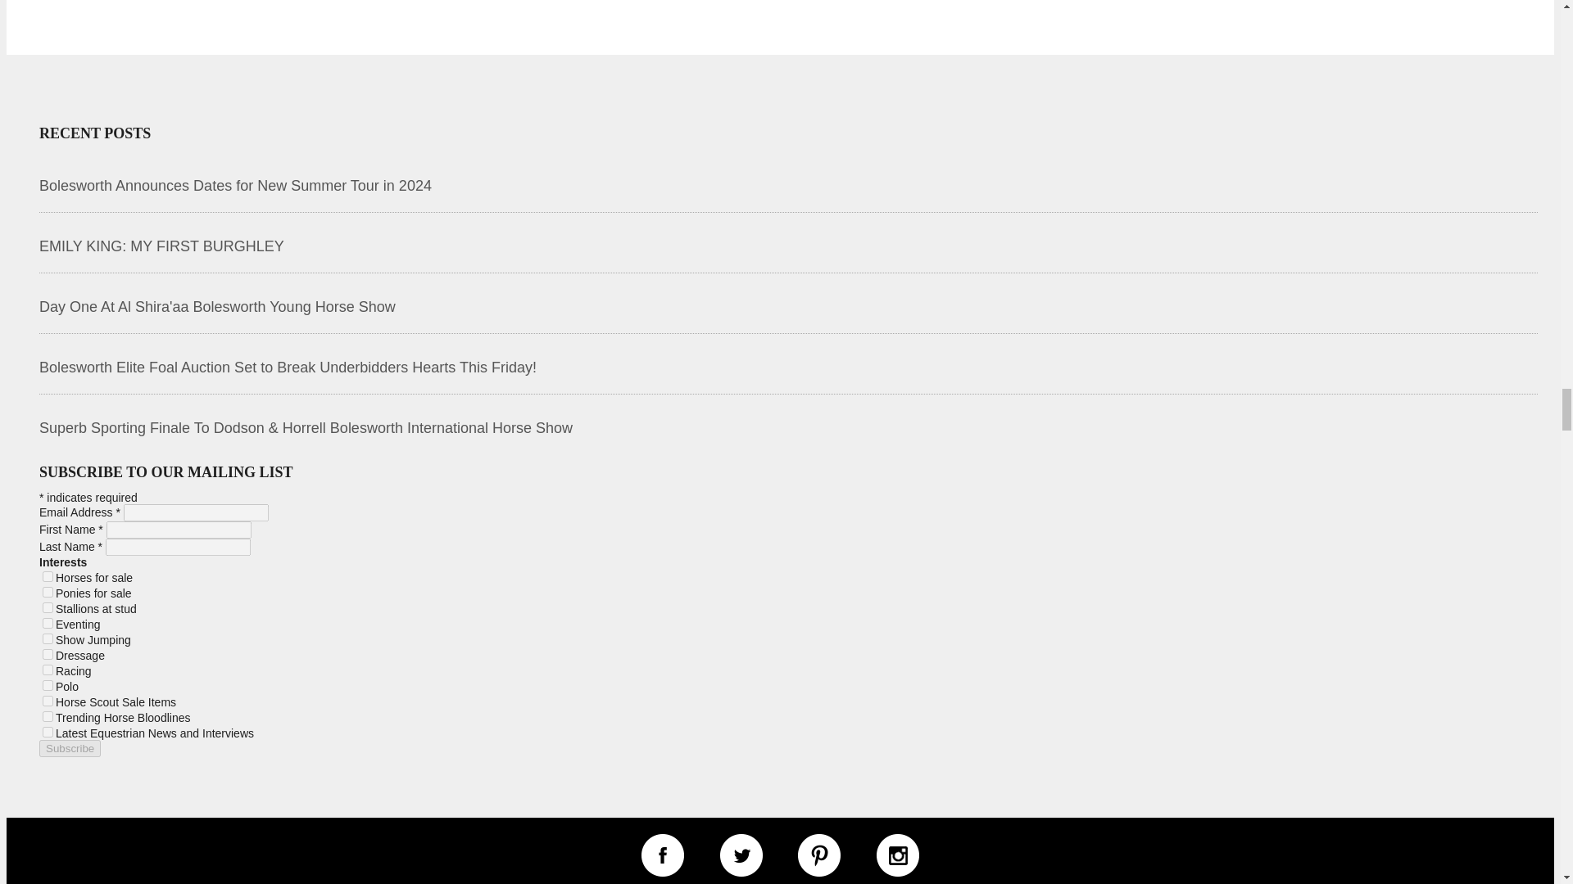 The width and height of the screenshot is (1573, 884). What do you see at coordinates (48, 717) in the screenshot?
I see `512` at bounding box center [48, 717].